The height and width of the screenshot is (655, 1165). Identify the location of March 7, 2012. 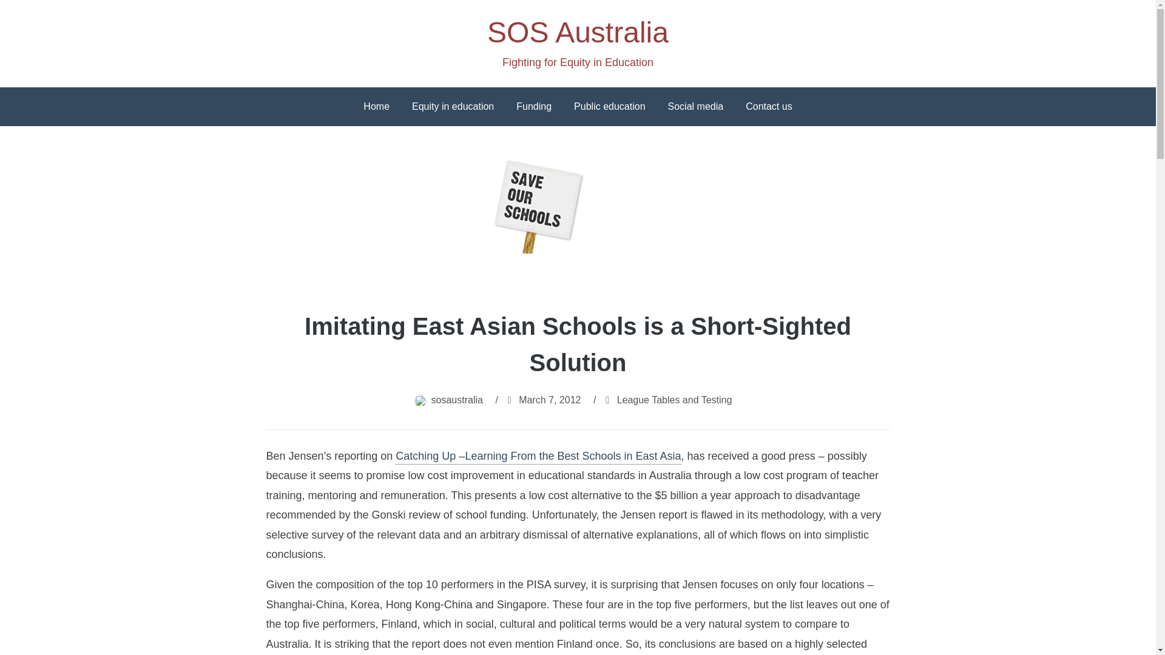
(549, 400).